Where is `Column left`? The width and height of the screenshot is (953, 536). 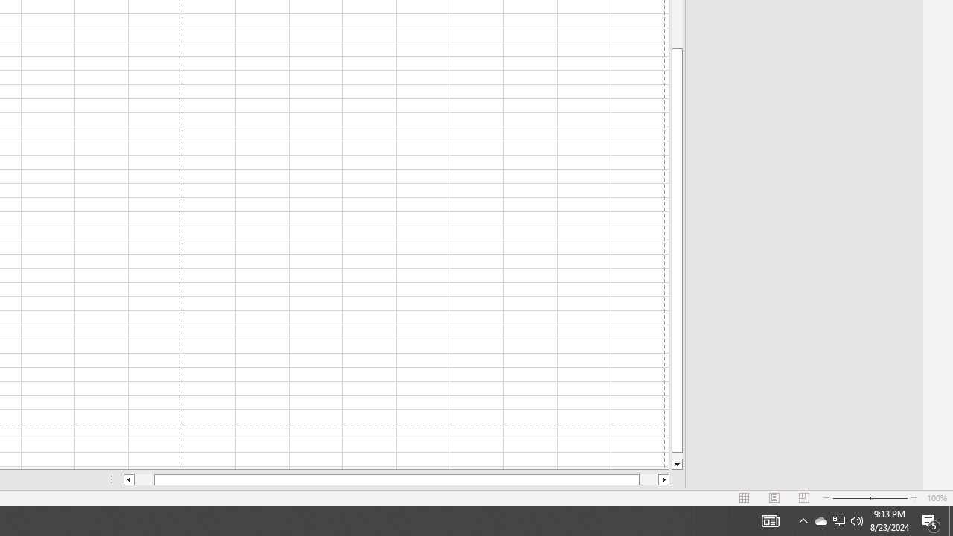 Column left is located at coordinates (128, 479).